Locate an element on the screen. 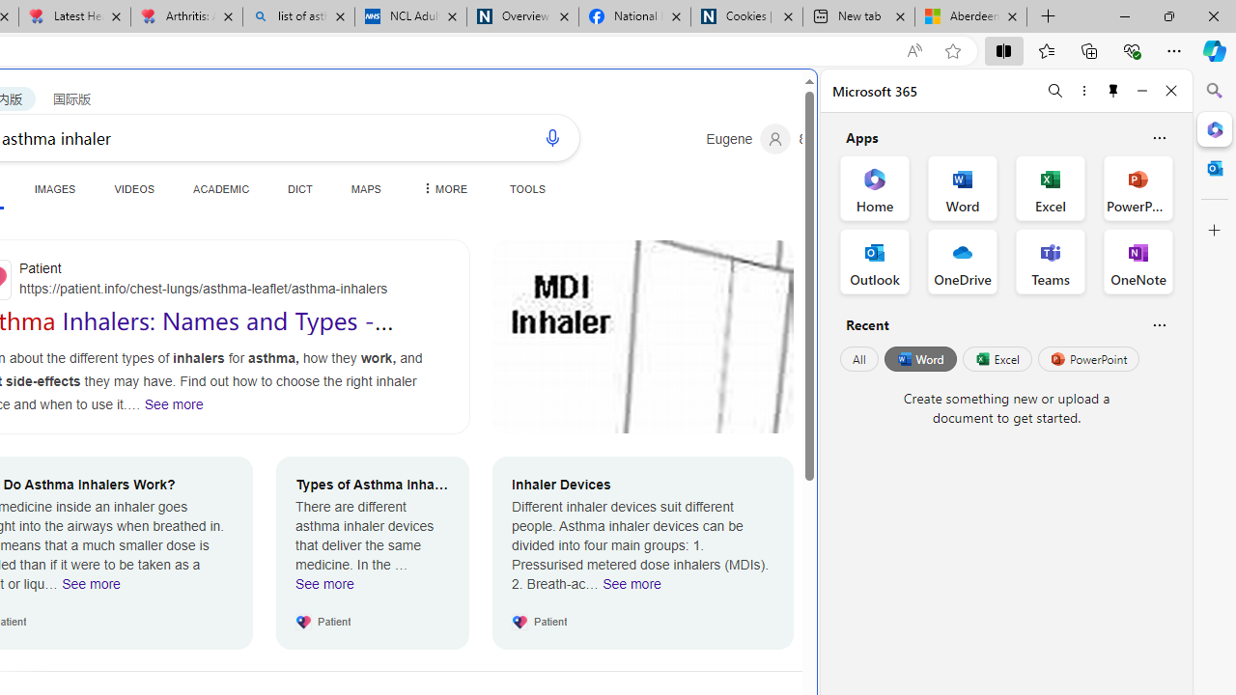  Is this helpful? is located at coordinates (1159, 324).